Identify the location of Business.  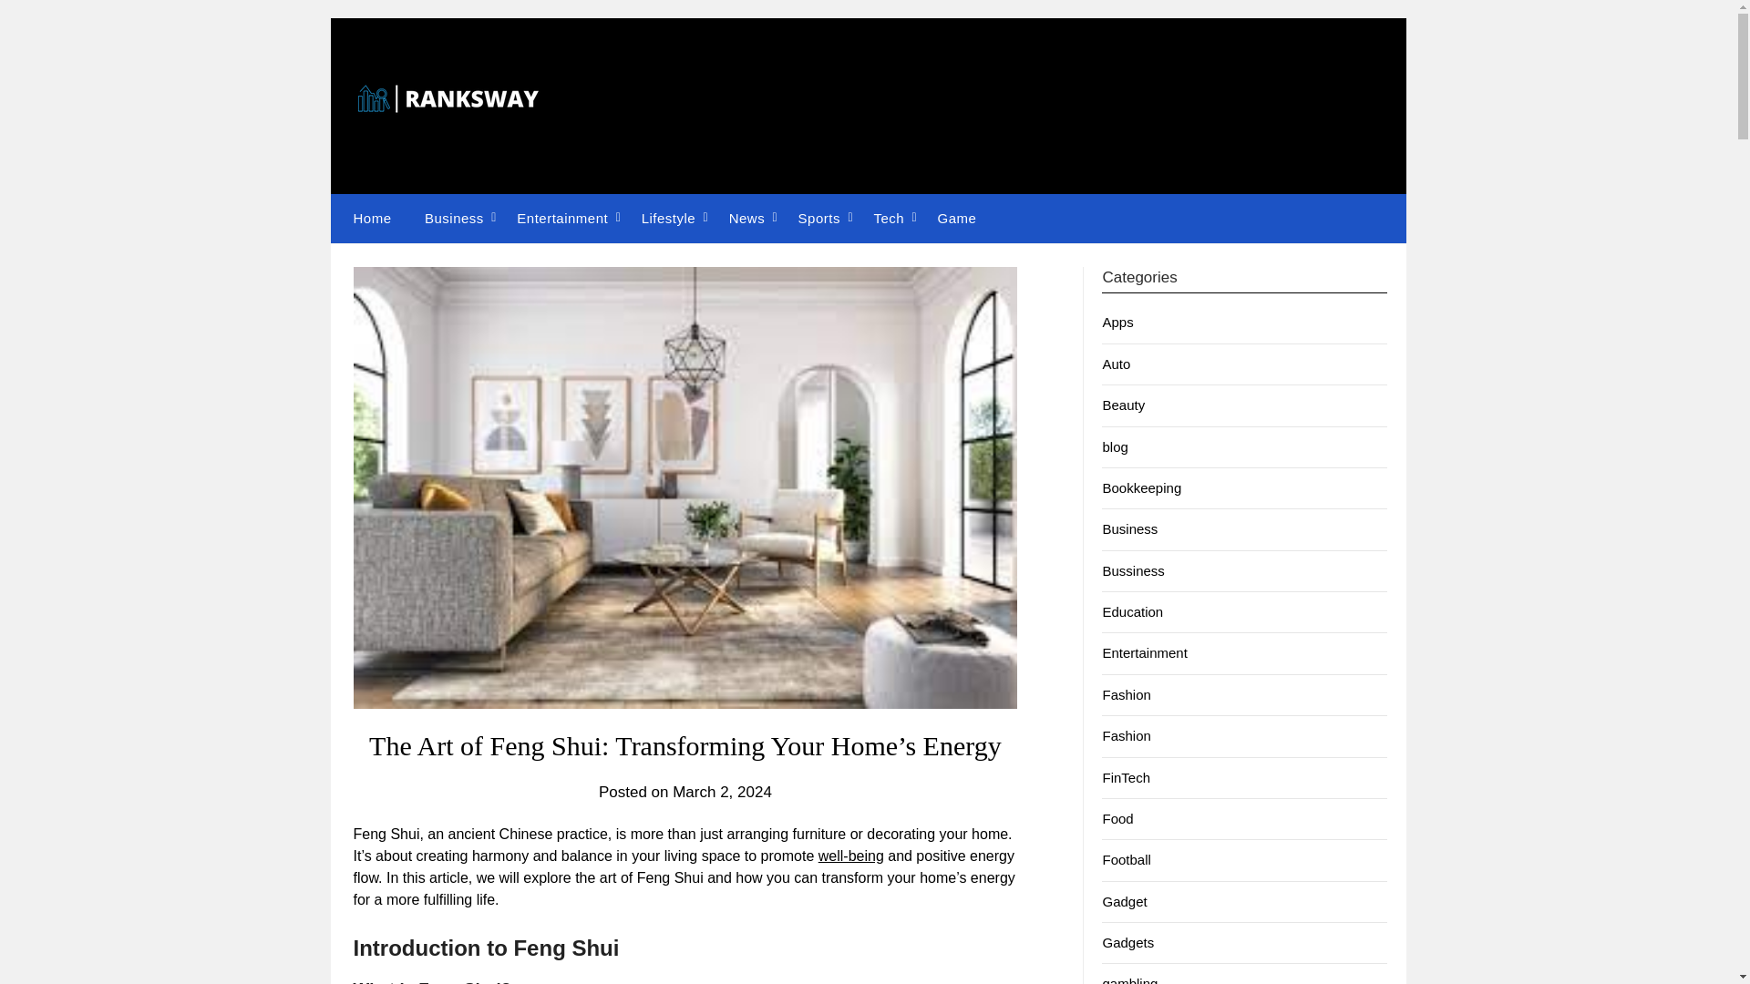
(1129, 528).